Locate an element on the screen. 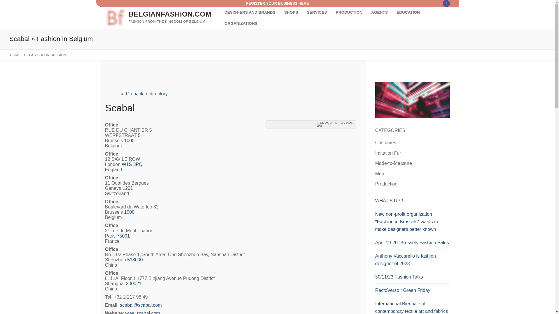 The height and width of the screenshot is (314, 559). 1000 is located at coordinates (129, 212).